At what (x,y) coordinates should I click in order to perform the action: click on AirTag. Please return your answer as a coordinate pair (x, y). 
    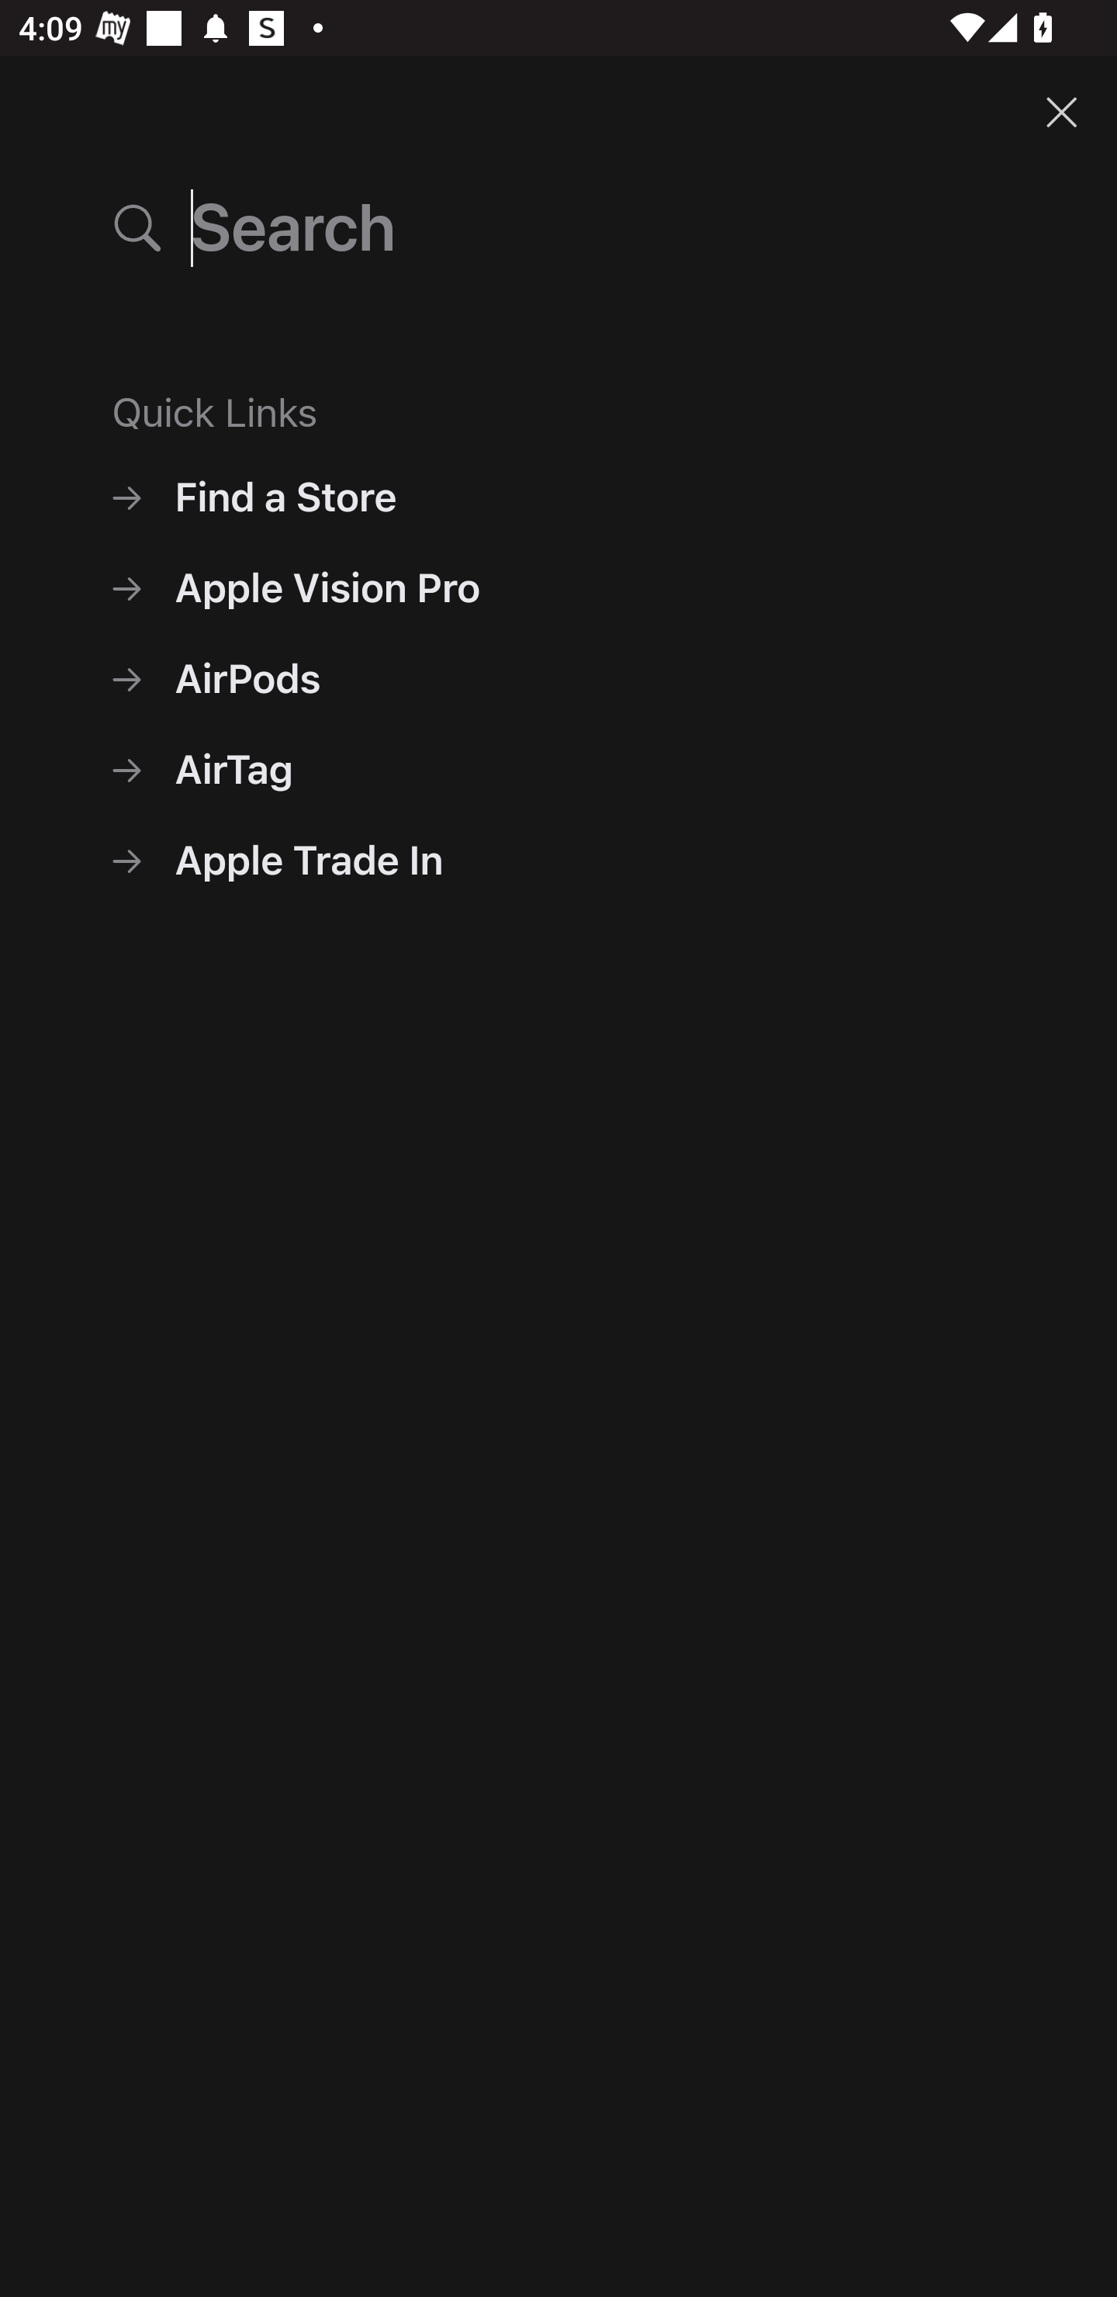
    Looking at the image, I should click on (558, 769).